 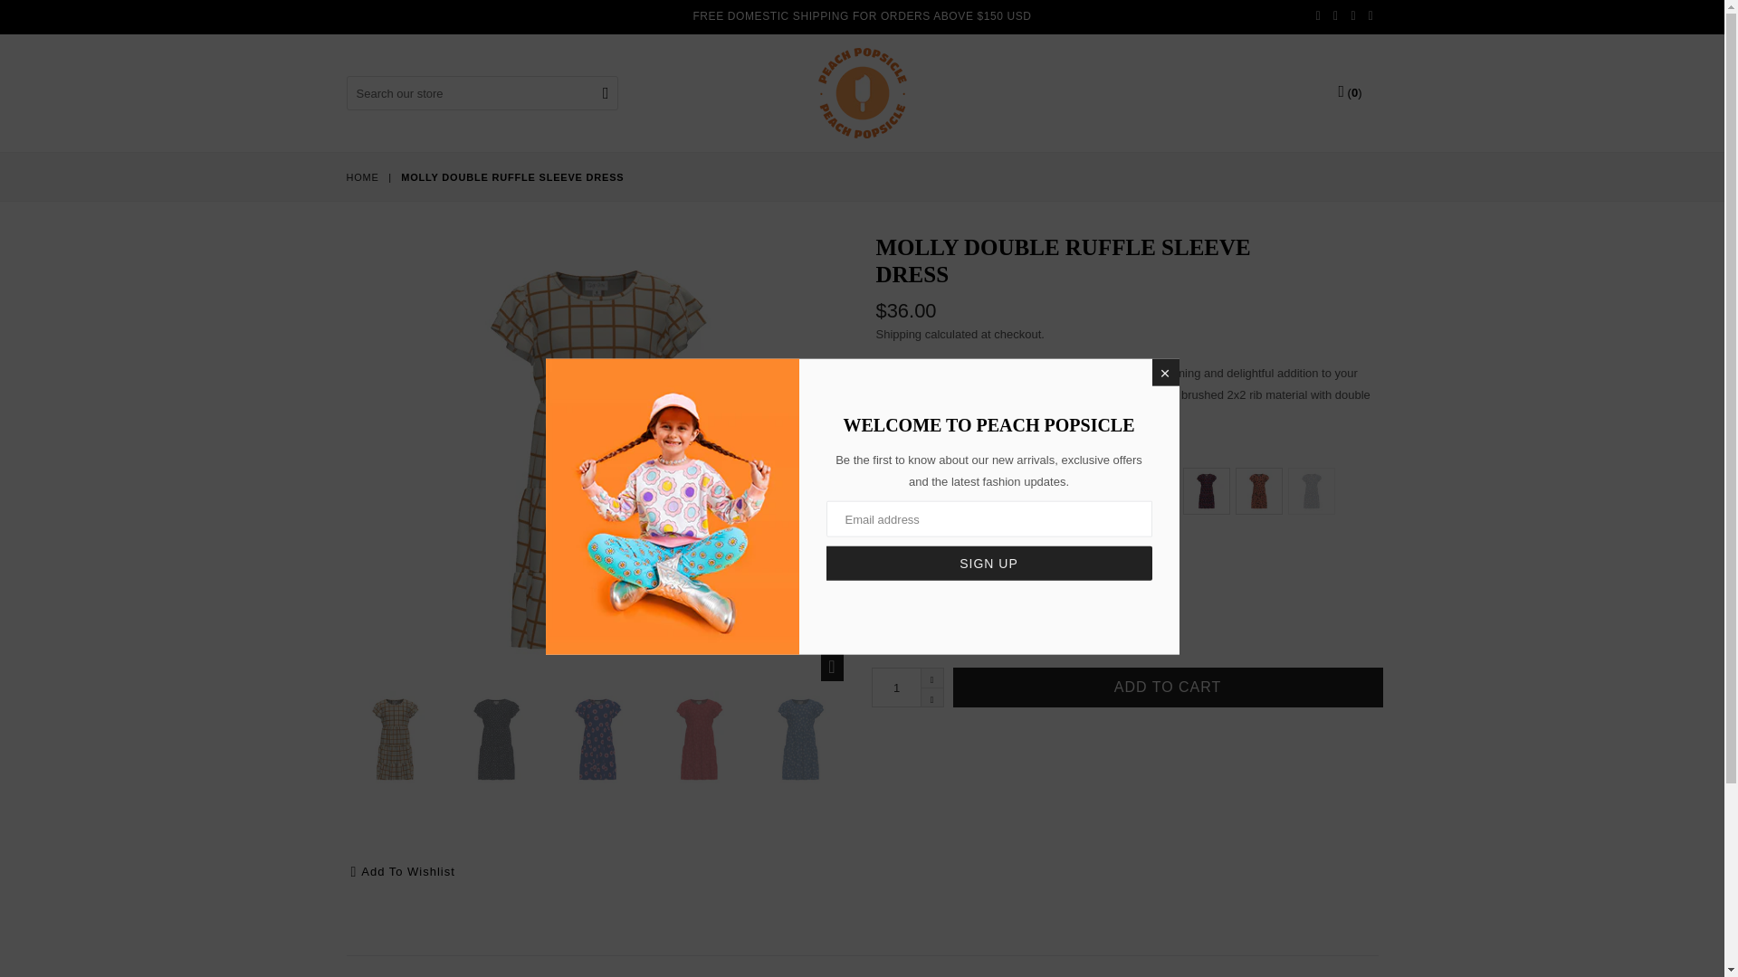 What do you see at coordinates (1335, 16) in the screenshot?
I see `Peach Popsicle  on Twitter` at bounding box center [1335, 16].